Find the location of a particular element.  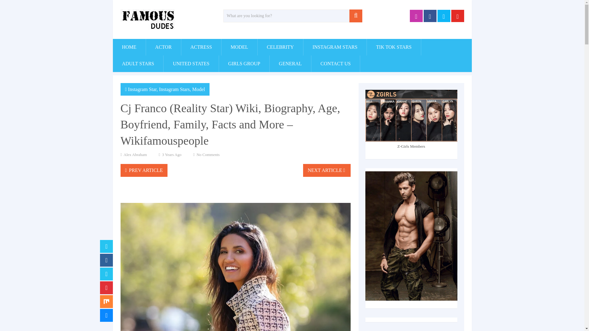

INSTAGRAM STARS is located at coordinates (335, 47).